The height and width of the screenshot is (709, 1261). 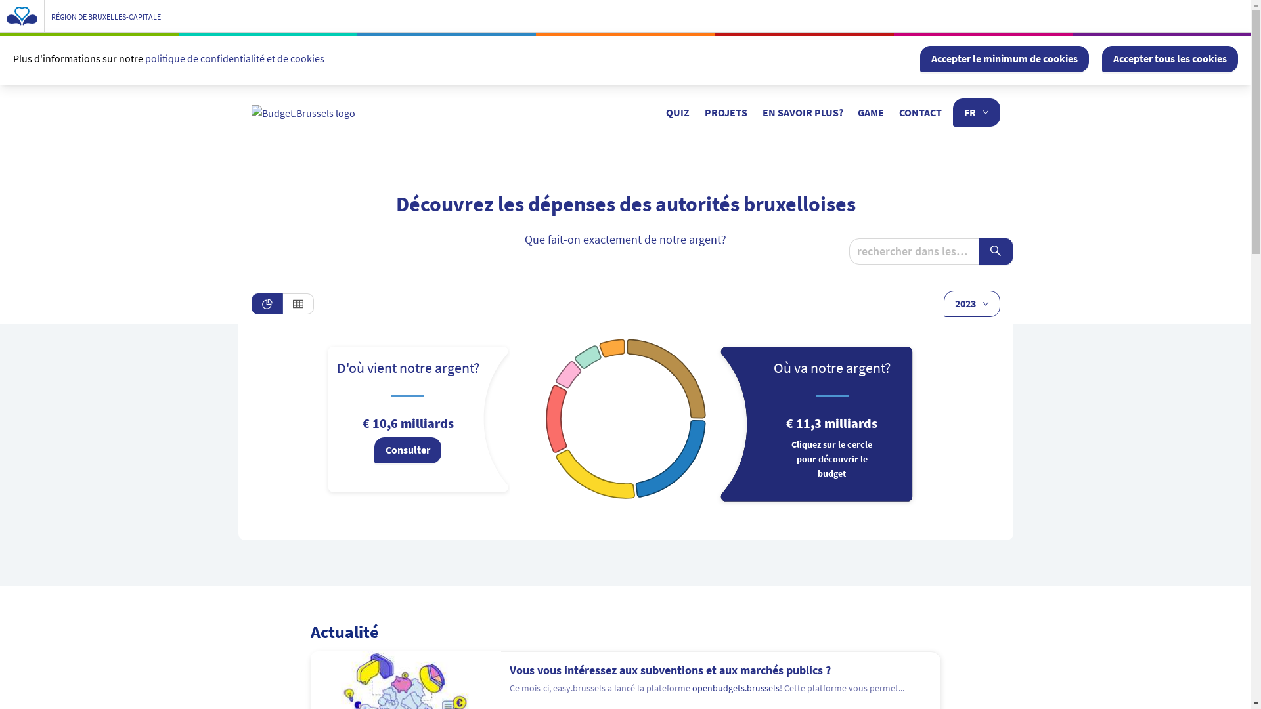 I want to click on QUIZ, so click(x=678, y=113).